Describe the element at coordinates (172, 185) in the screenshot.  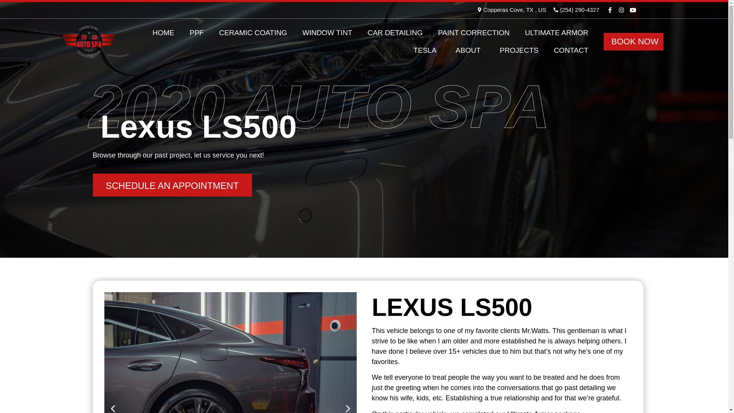
I see `SCHEDULE AN APPOINTMENT` at that location.